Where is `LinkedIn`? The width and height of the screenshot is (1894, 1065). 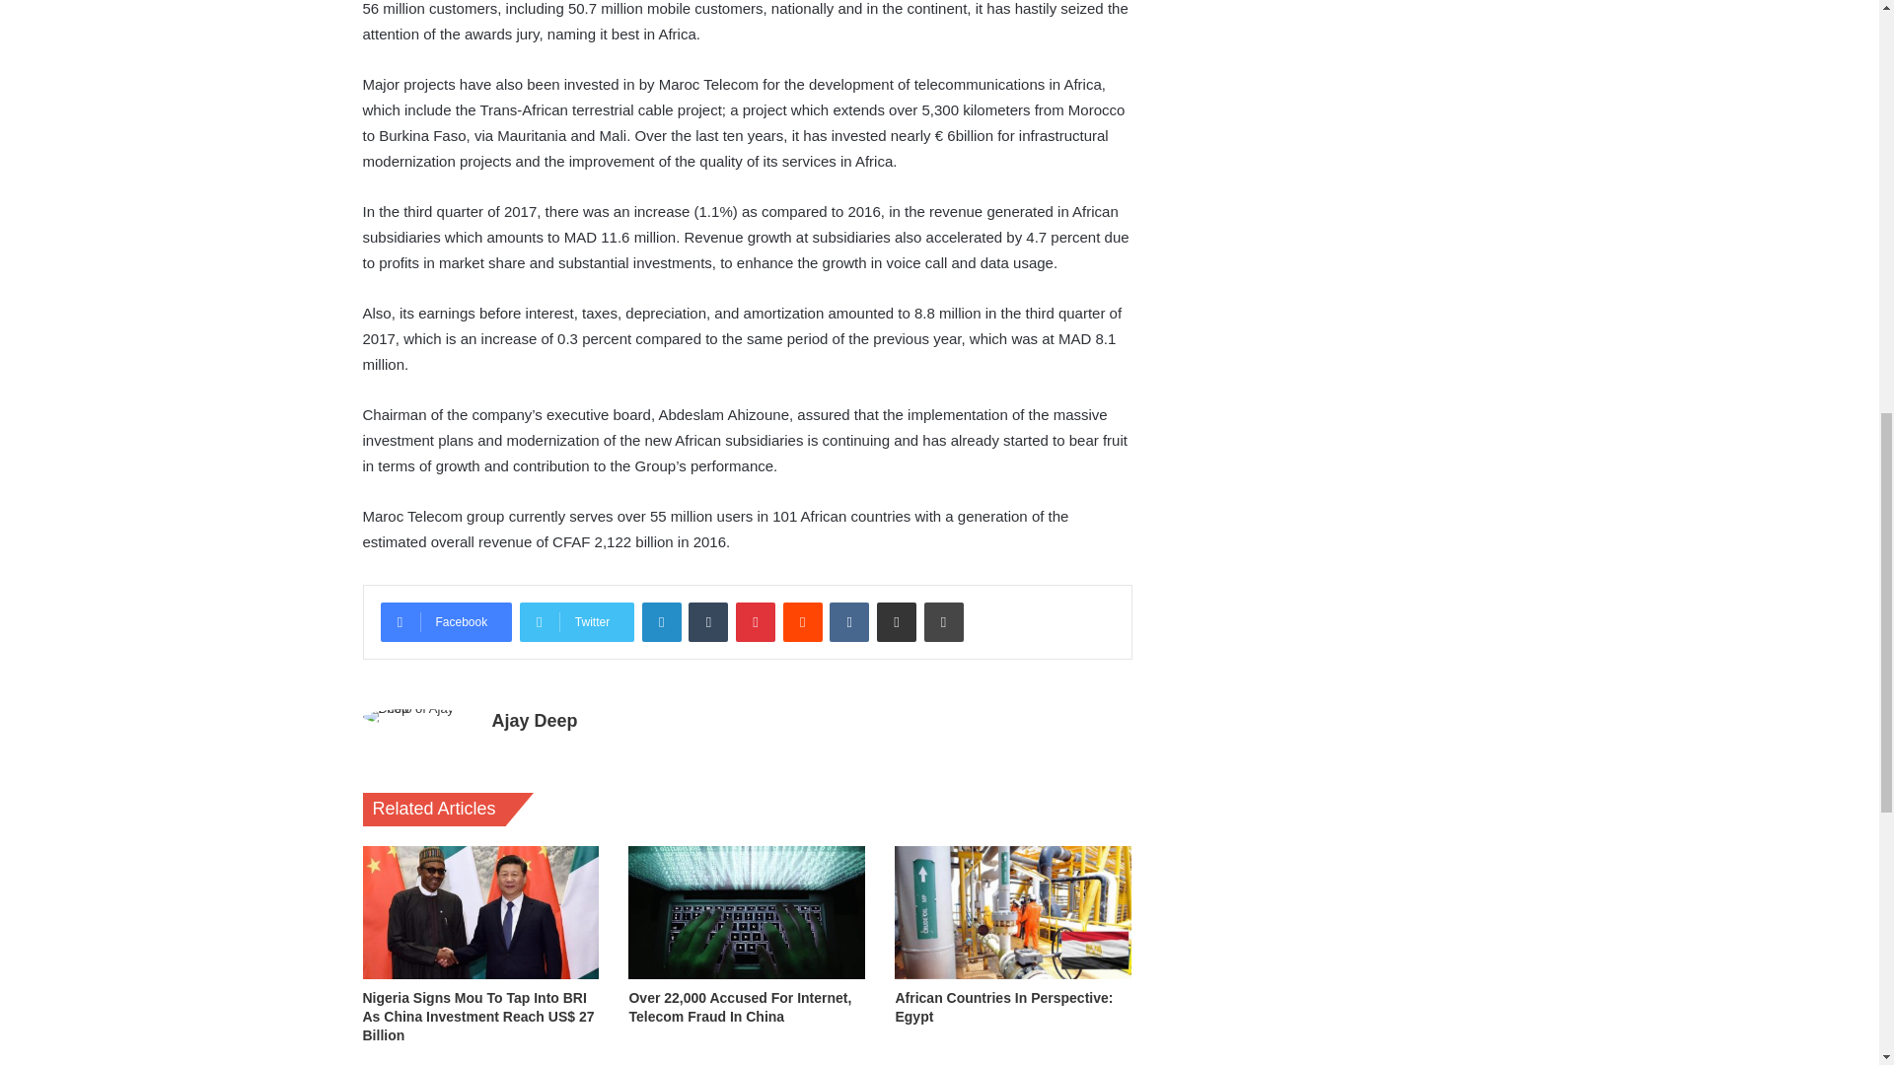 LinkedIn is located at coordinates (661, 622).